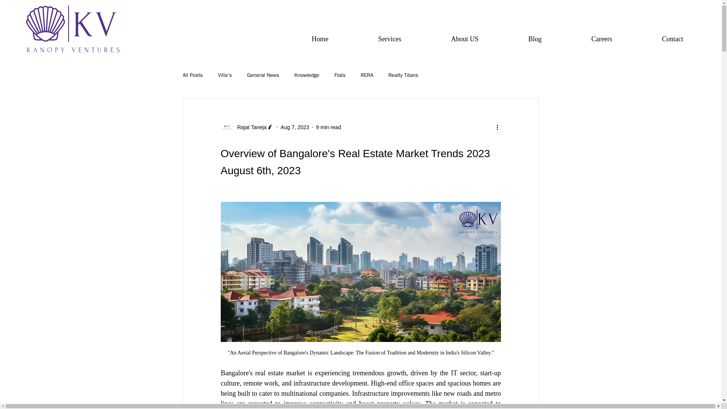 The image size is (727, 409). Describe the element at coordinates (340, 75) in the screenshot. I see `Flats` at that location.